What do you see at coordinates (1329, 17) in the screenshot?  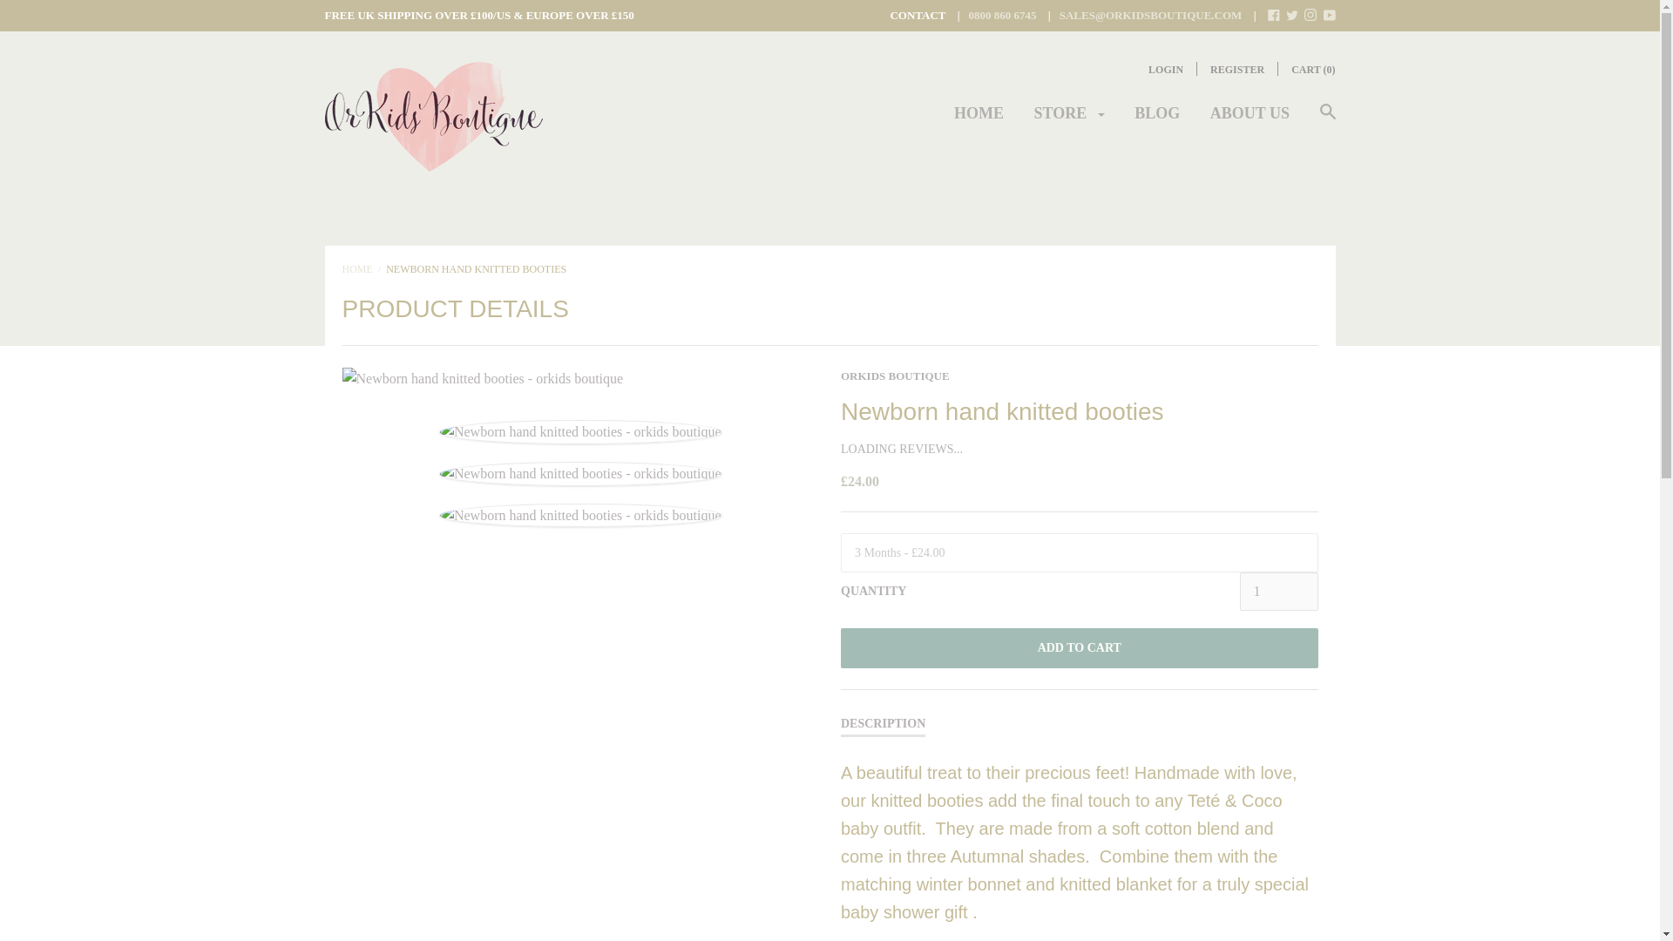 I see `YouTube` at bounding box center [1329, 17].